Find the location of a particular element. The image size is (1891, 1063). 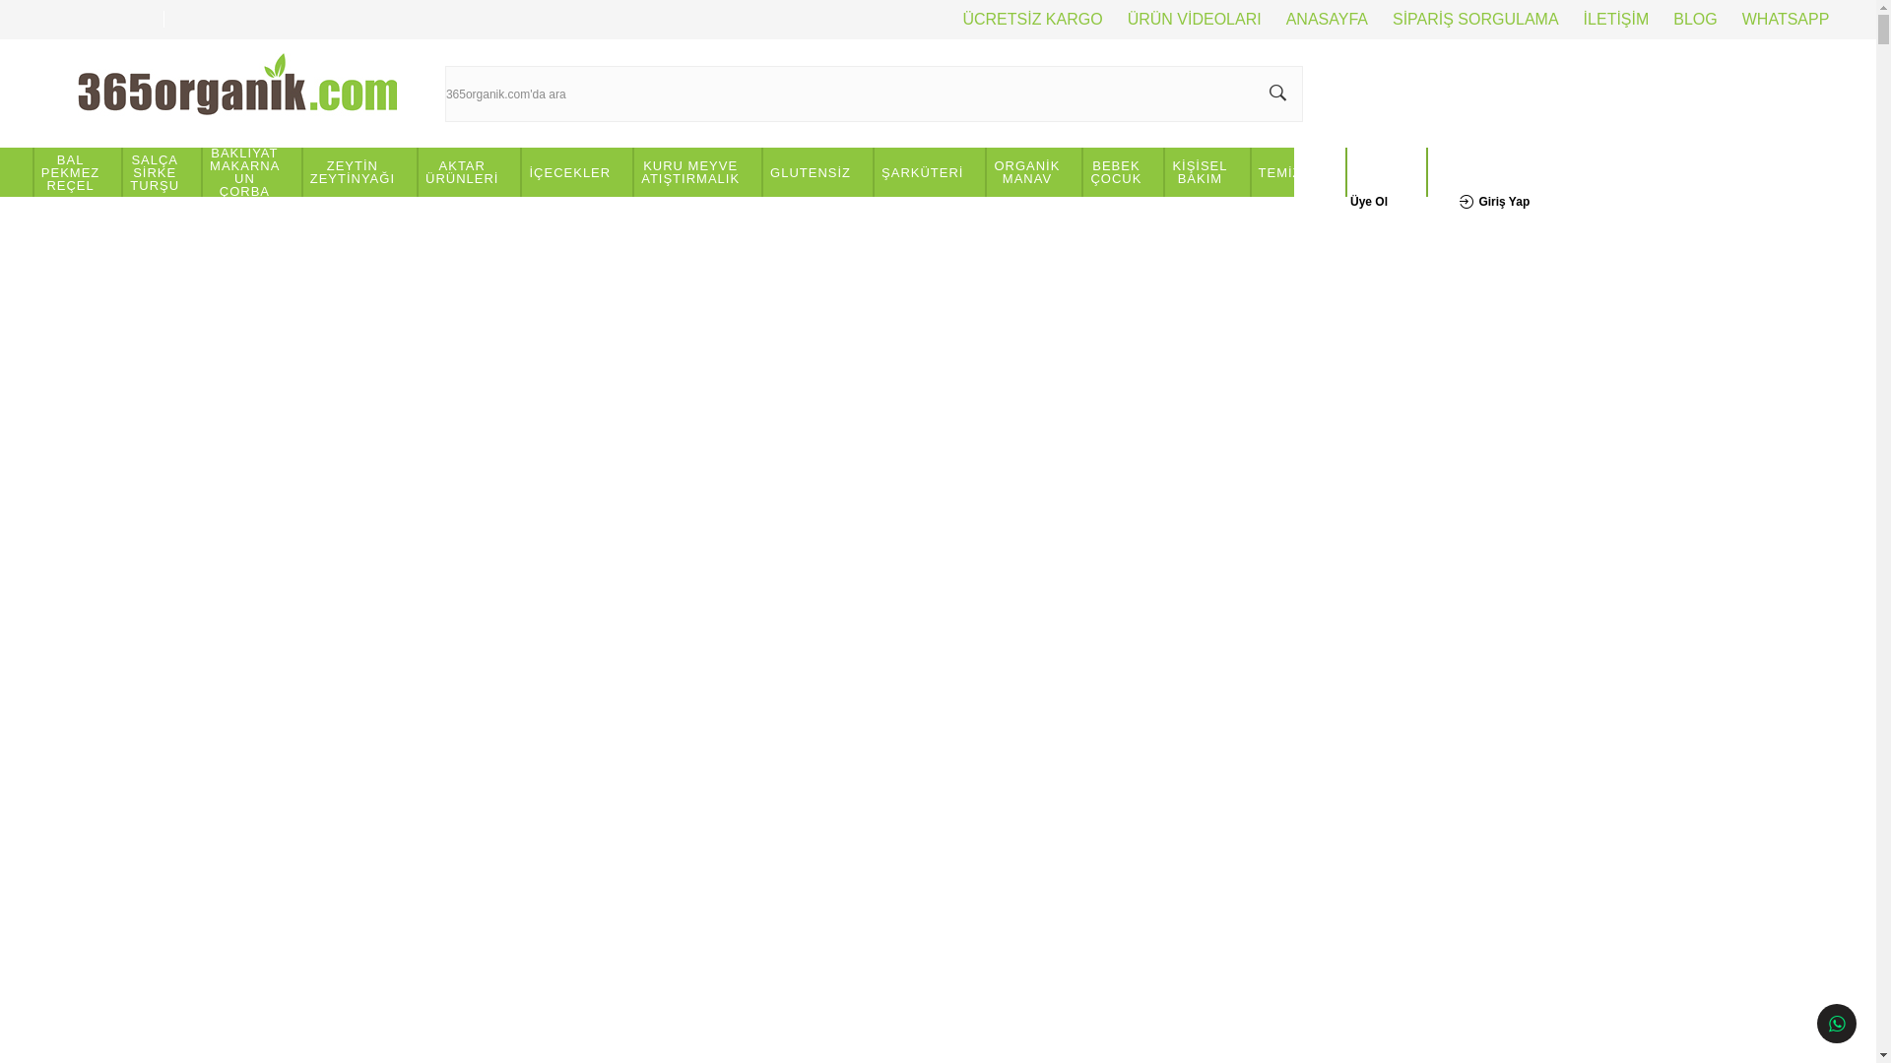

VEGAN is located at coordinates (1387, 171).